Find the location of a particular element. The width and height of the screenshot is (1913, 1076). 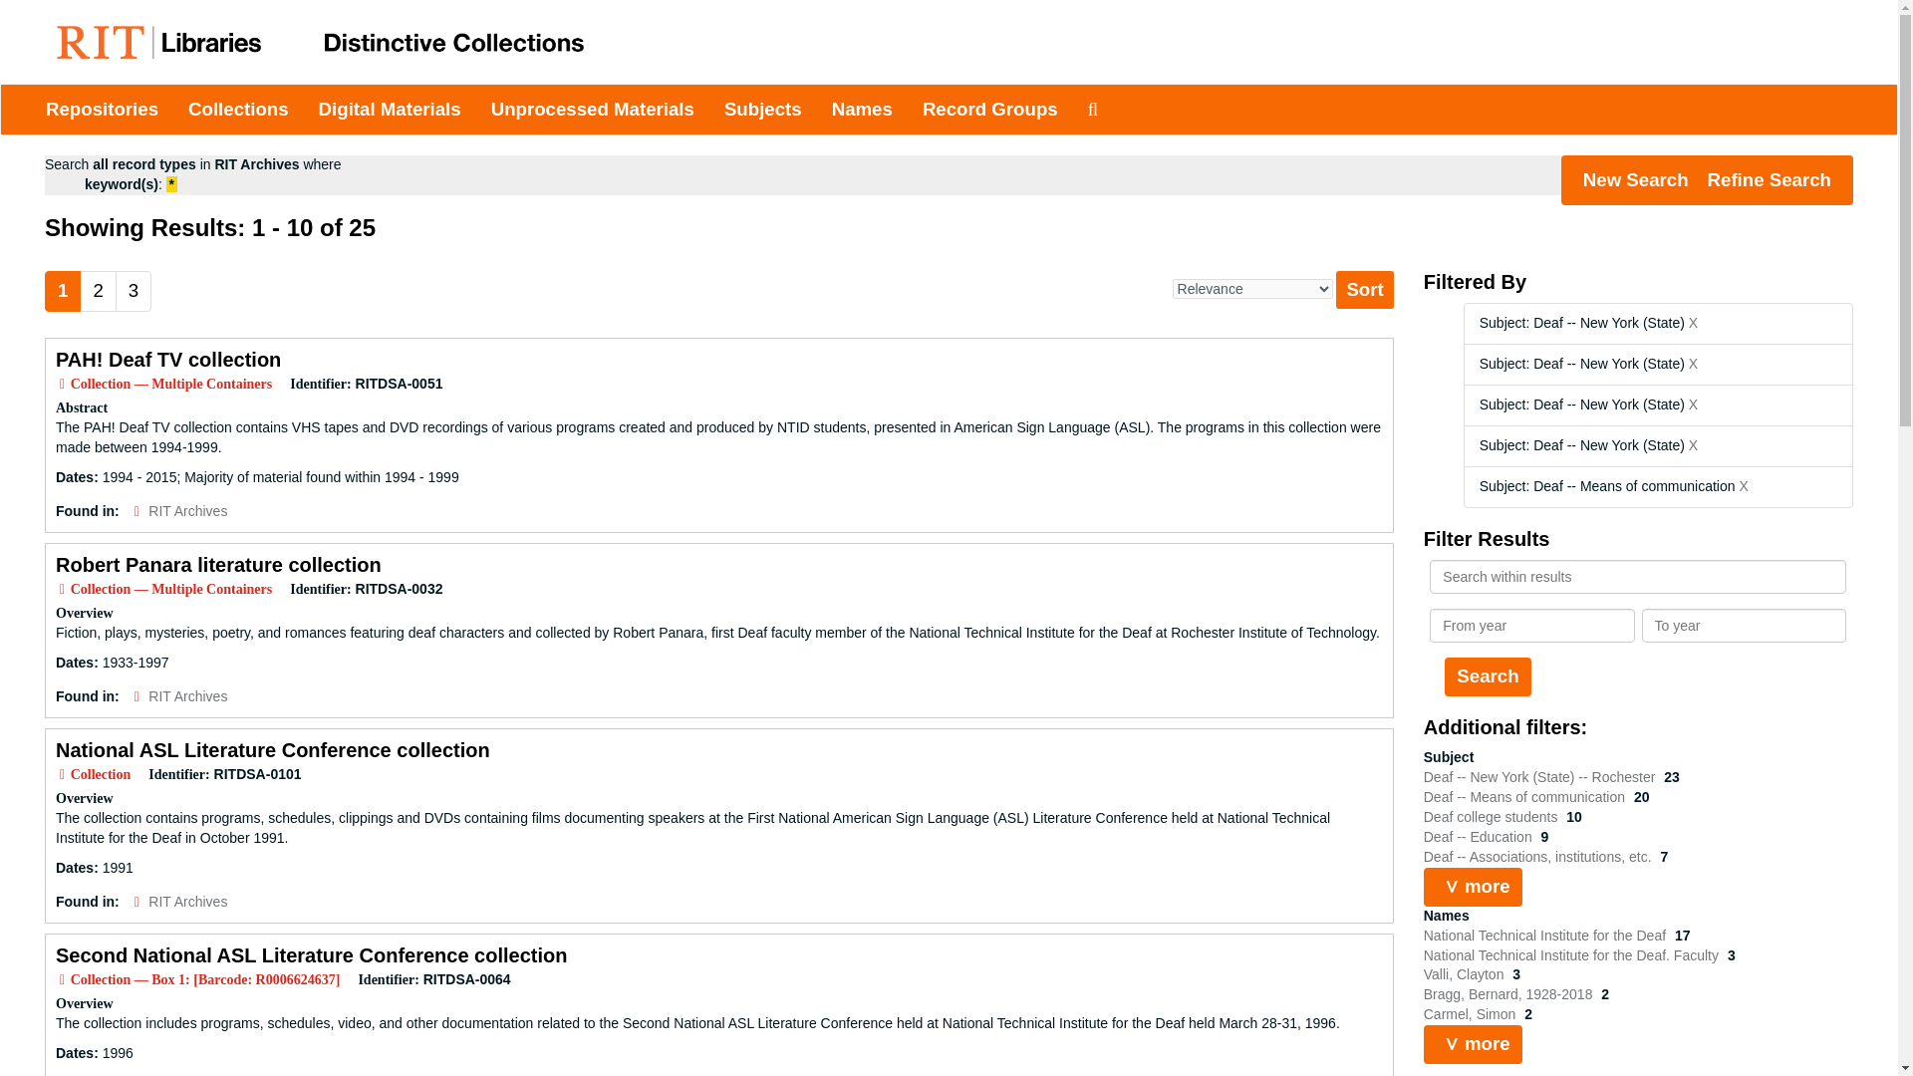

Filter By 'Deaf -- Education' is located at coordinates (1479, 836).